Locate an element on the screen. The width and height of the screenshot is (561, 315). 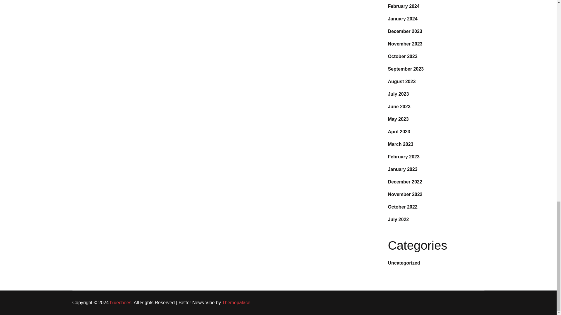
August 2023 is located at coordinates (401, 82).